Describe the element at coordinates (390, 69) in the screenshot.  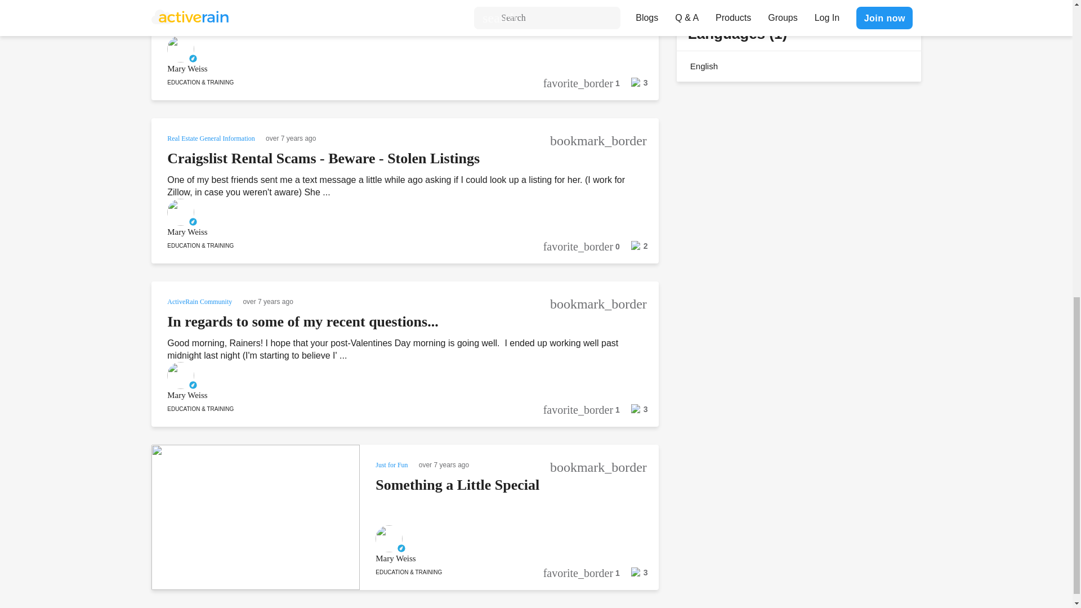
I see `Mary Weiss` at that location.